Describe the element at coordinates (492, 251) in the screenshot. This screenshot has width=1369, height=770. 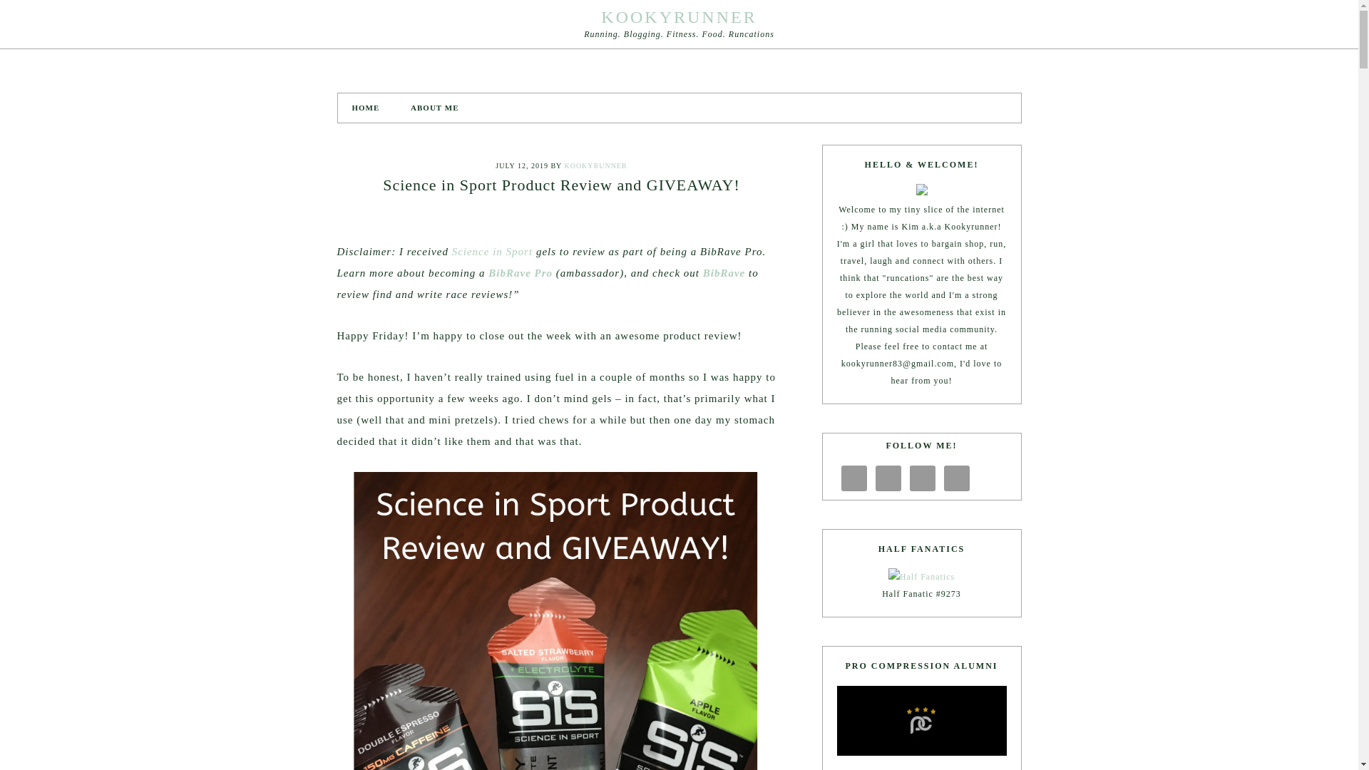
I see `Science in Sport` at that location.